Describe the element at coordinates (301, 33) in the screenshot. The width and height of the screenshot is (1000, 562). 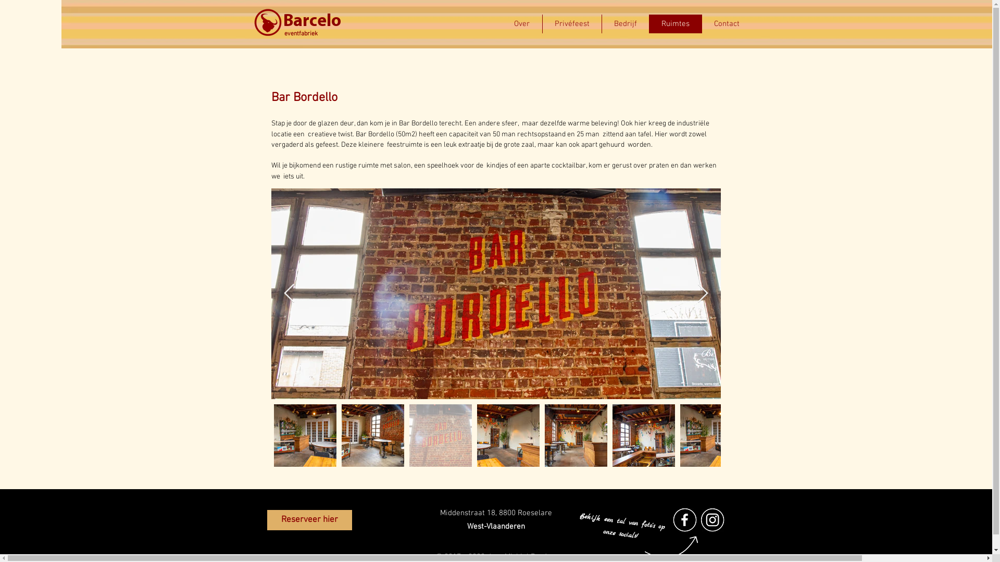
I see `eventfabriek` at that location.